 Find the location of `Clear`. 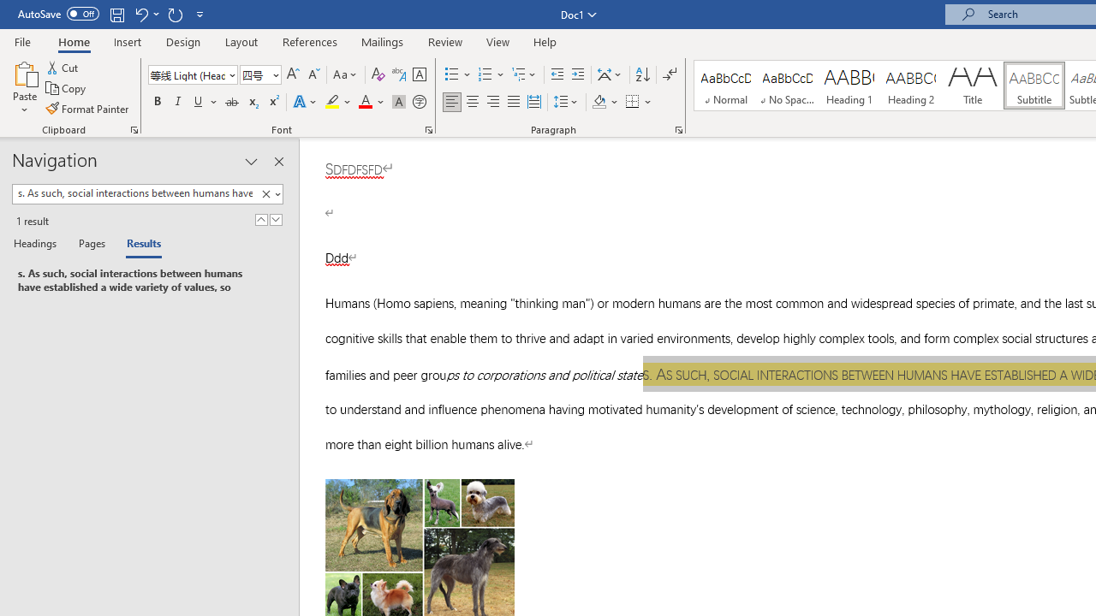

Clear is located at coordinates (269, 194).